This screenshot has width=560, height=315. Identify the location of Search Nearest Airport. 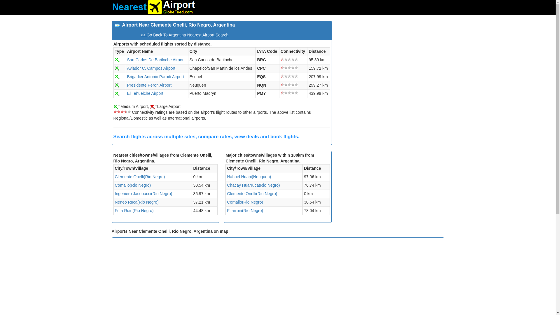
(153, 7).